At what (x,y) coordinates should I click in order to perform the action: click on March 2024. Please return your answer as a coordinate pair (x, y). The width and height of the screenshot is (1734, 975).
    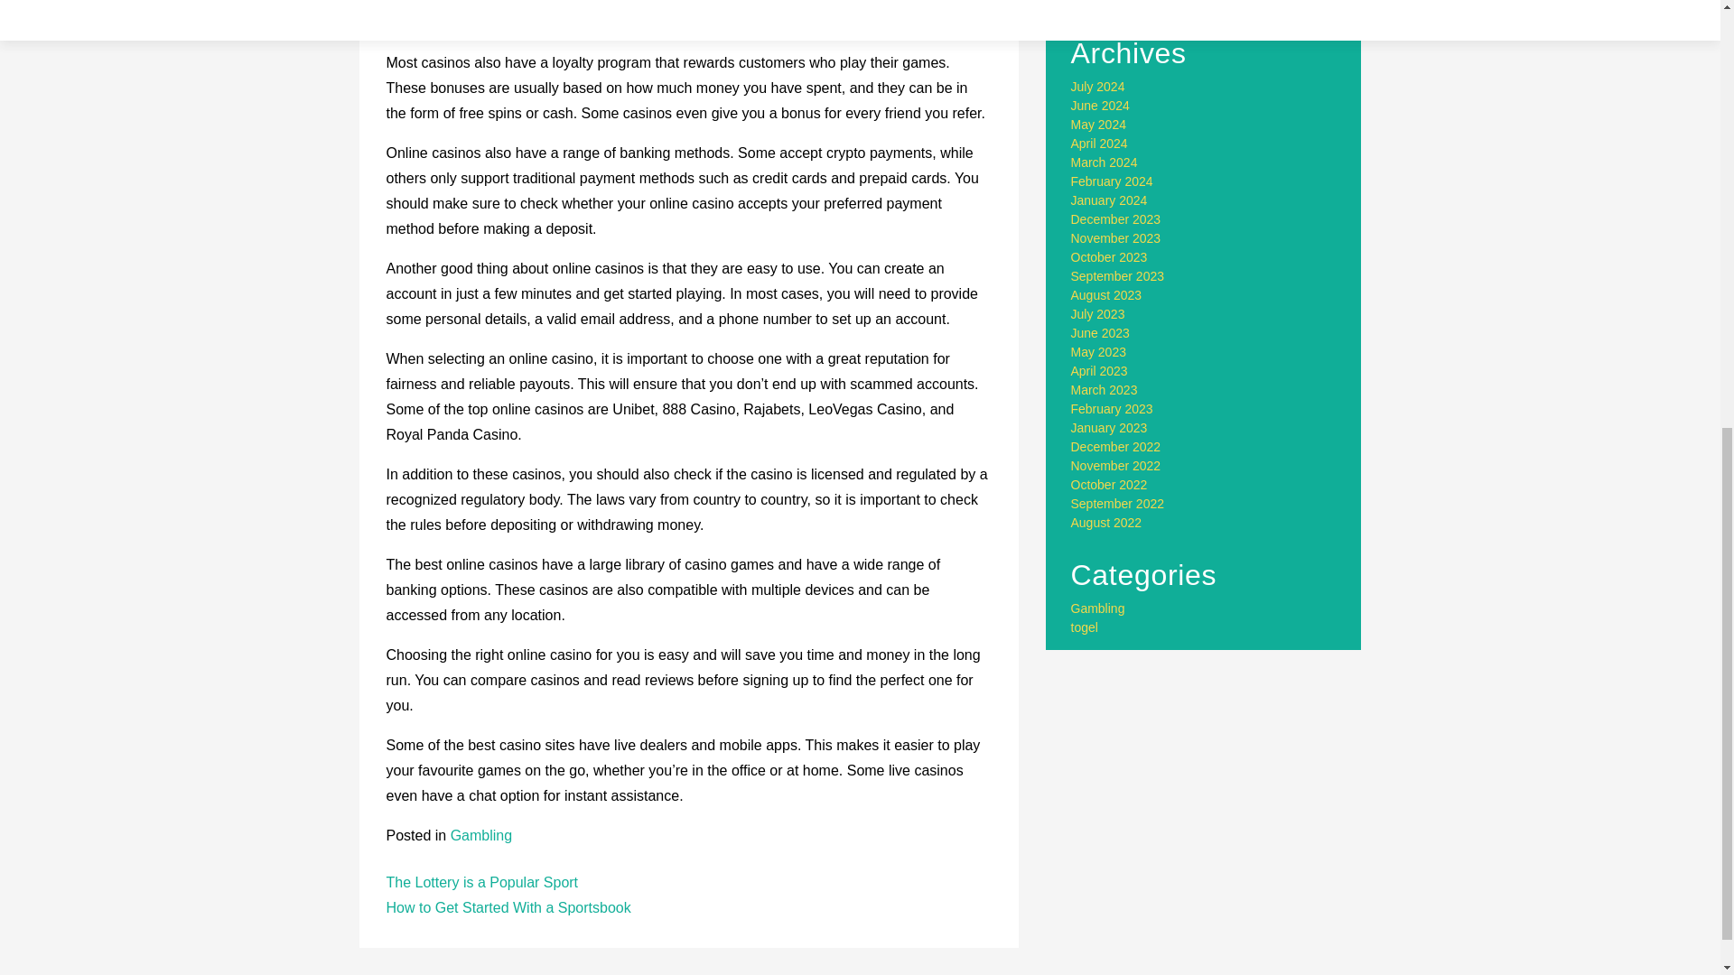
    Looking at the image, I should click on (1104, 162).